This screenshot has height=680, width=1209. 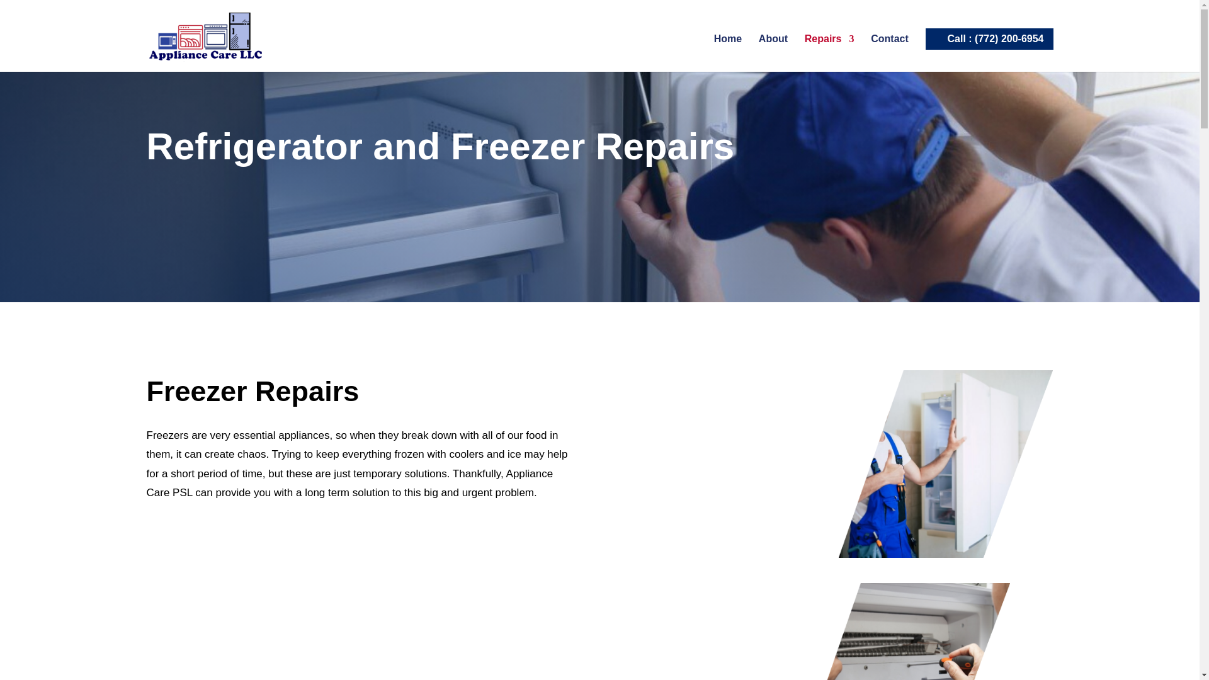 I want to click on freezertwo-min, so click(x=946, y=463).